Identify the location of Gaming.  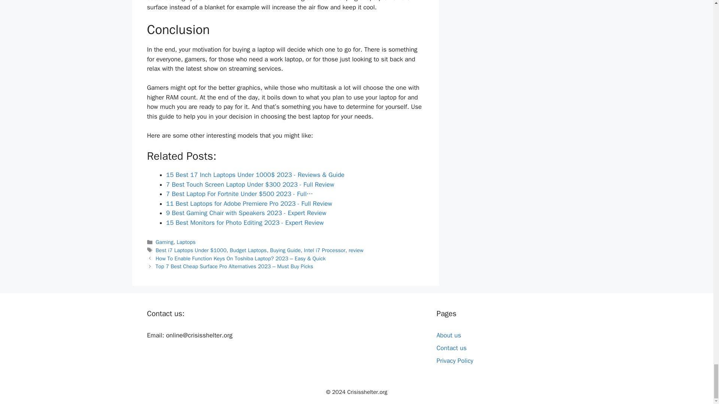
(165, 242).